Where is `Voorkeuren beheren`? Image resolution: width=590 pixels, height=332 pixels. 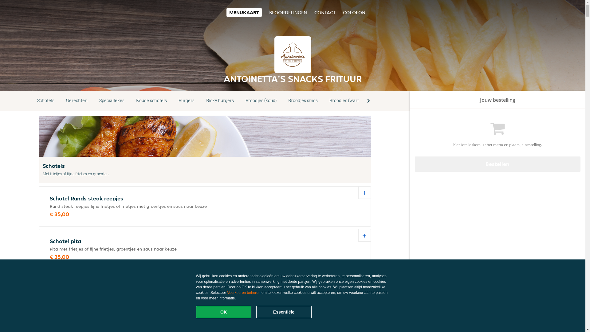 Voorkeuren beheren is located at coordinates (244, 293).